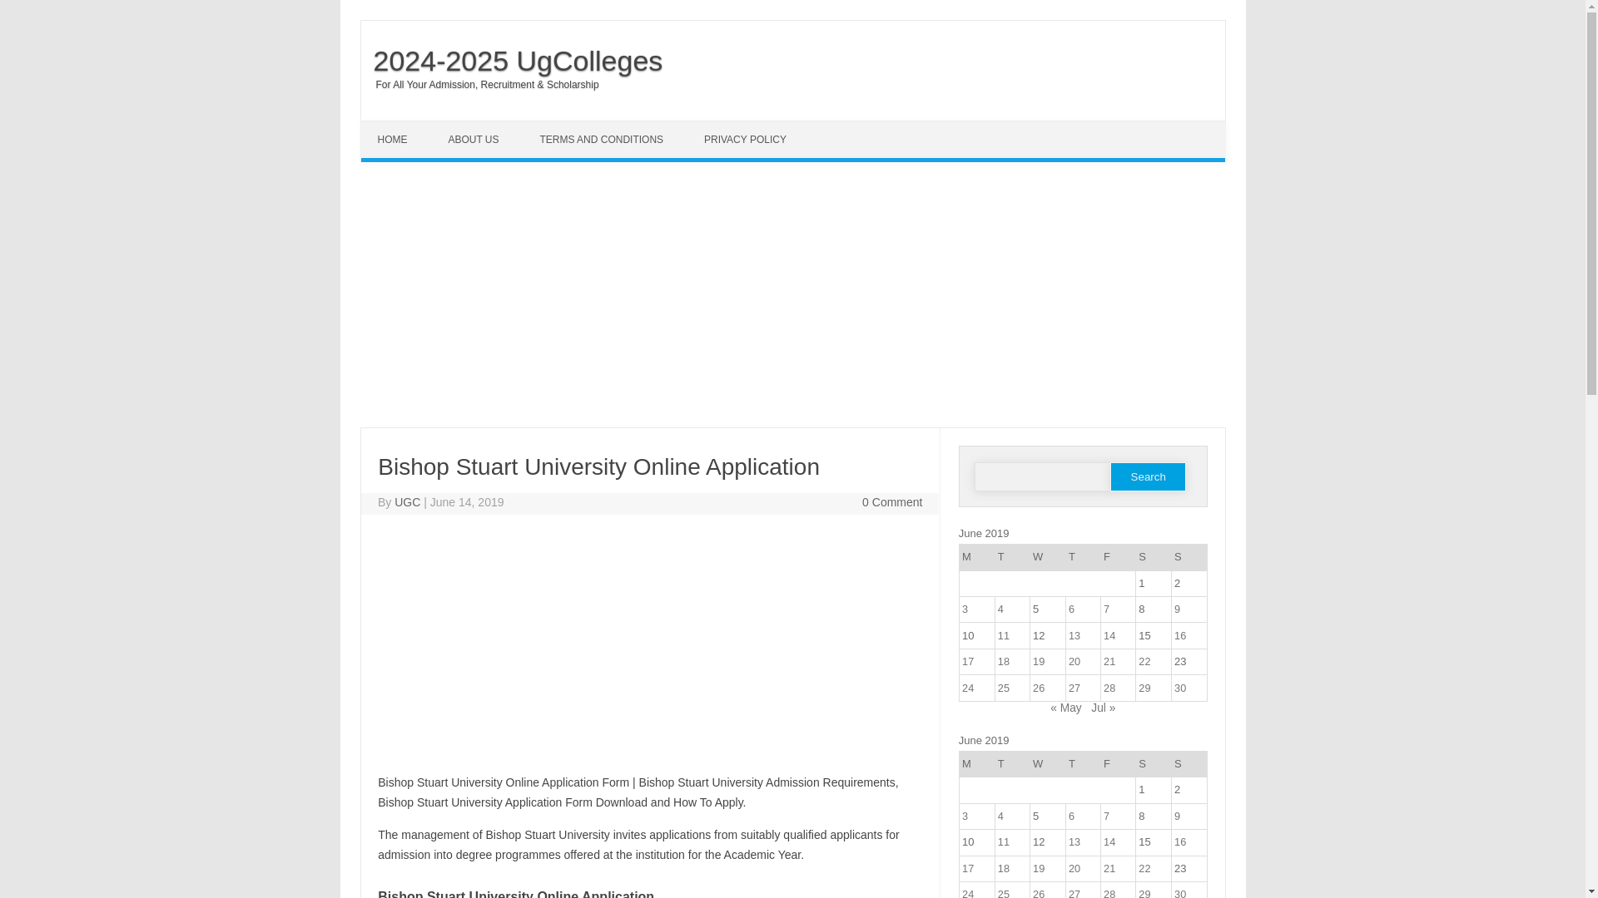 This screenshot has height=898, width=1598. Describe the element at coordinates (1011, 557) in the screenshot. I see `Tuesday` at that location.